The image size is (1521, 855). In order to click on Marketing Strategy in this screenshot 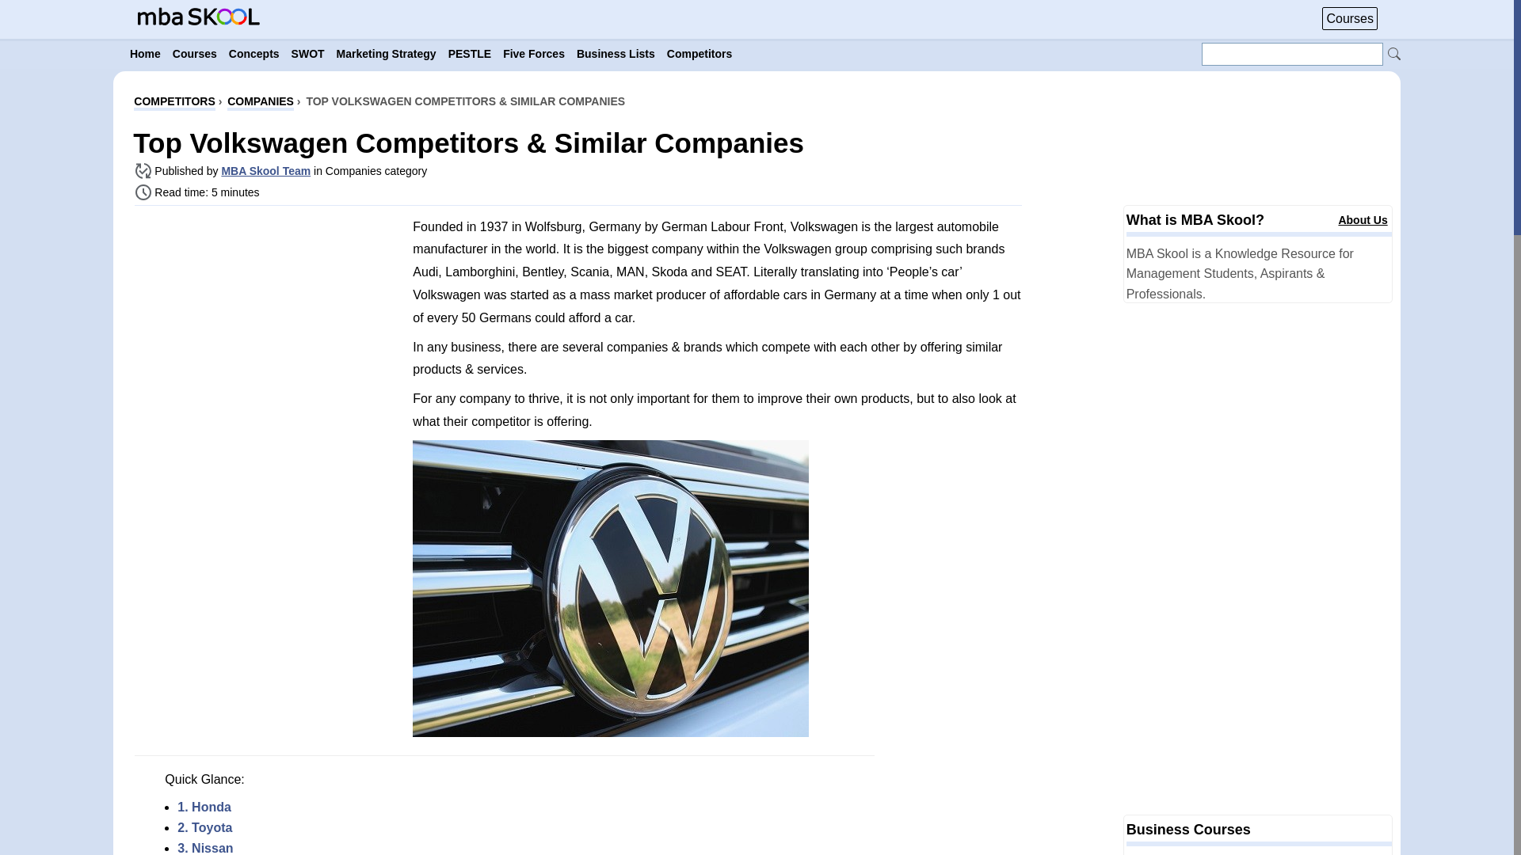, I will do `click(386, 54)`.